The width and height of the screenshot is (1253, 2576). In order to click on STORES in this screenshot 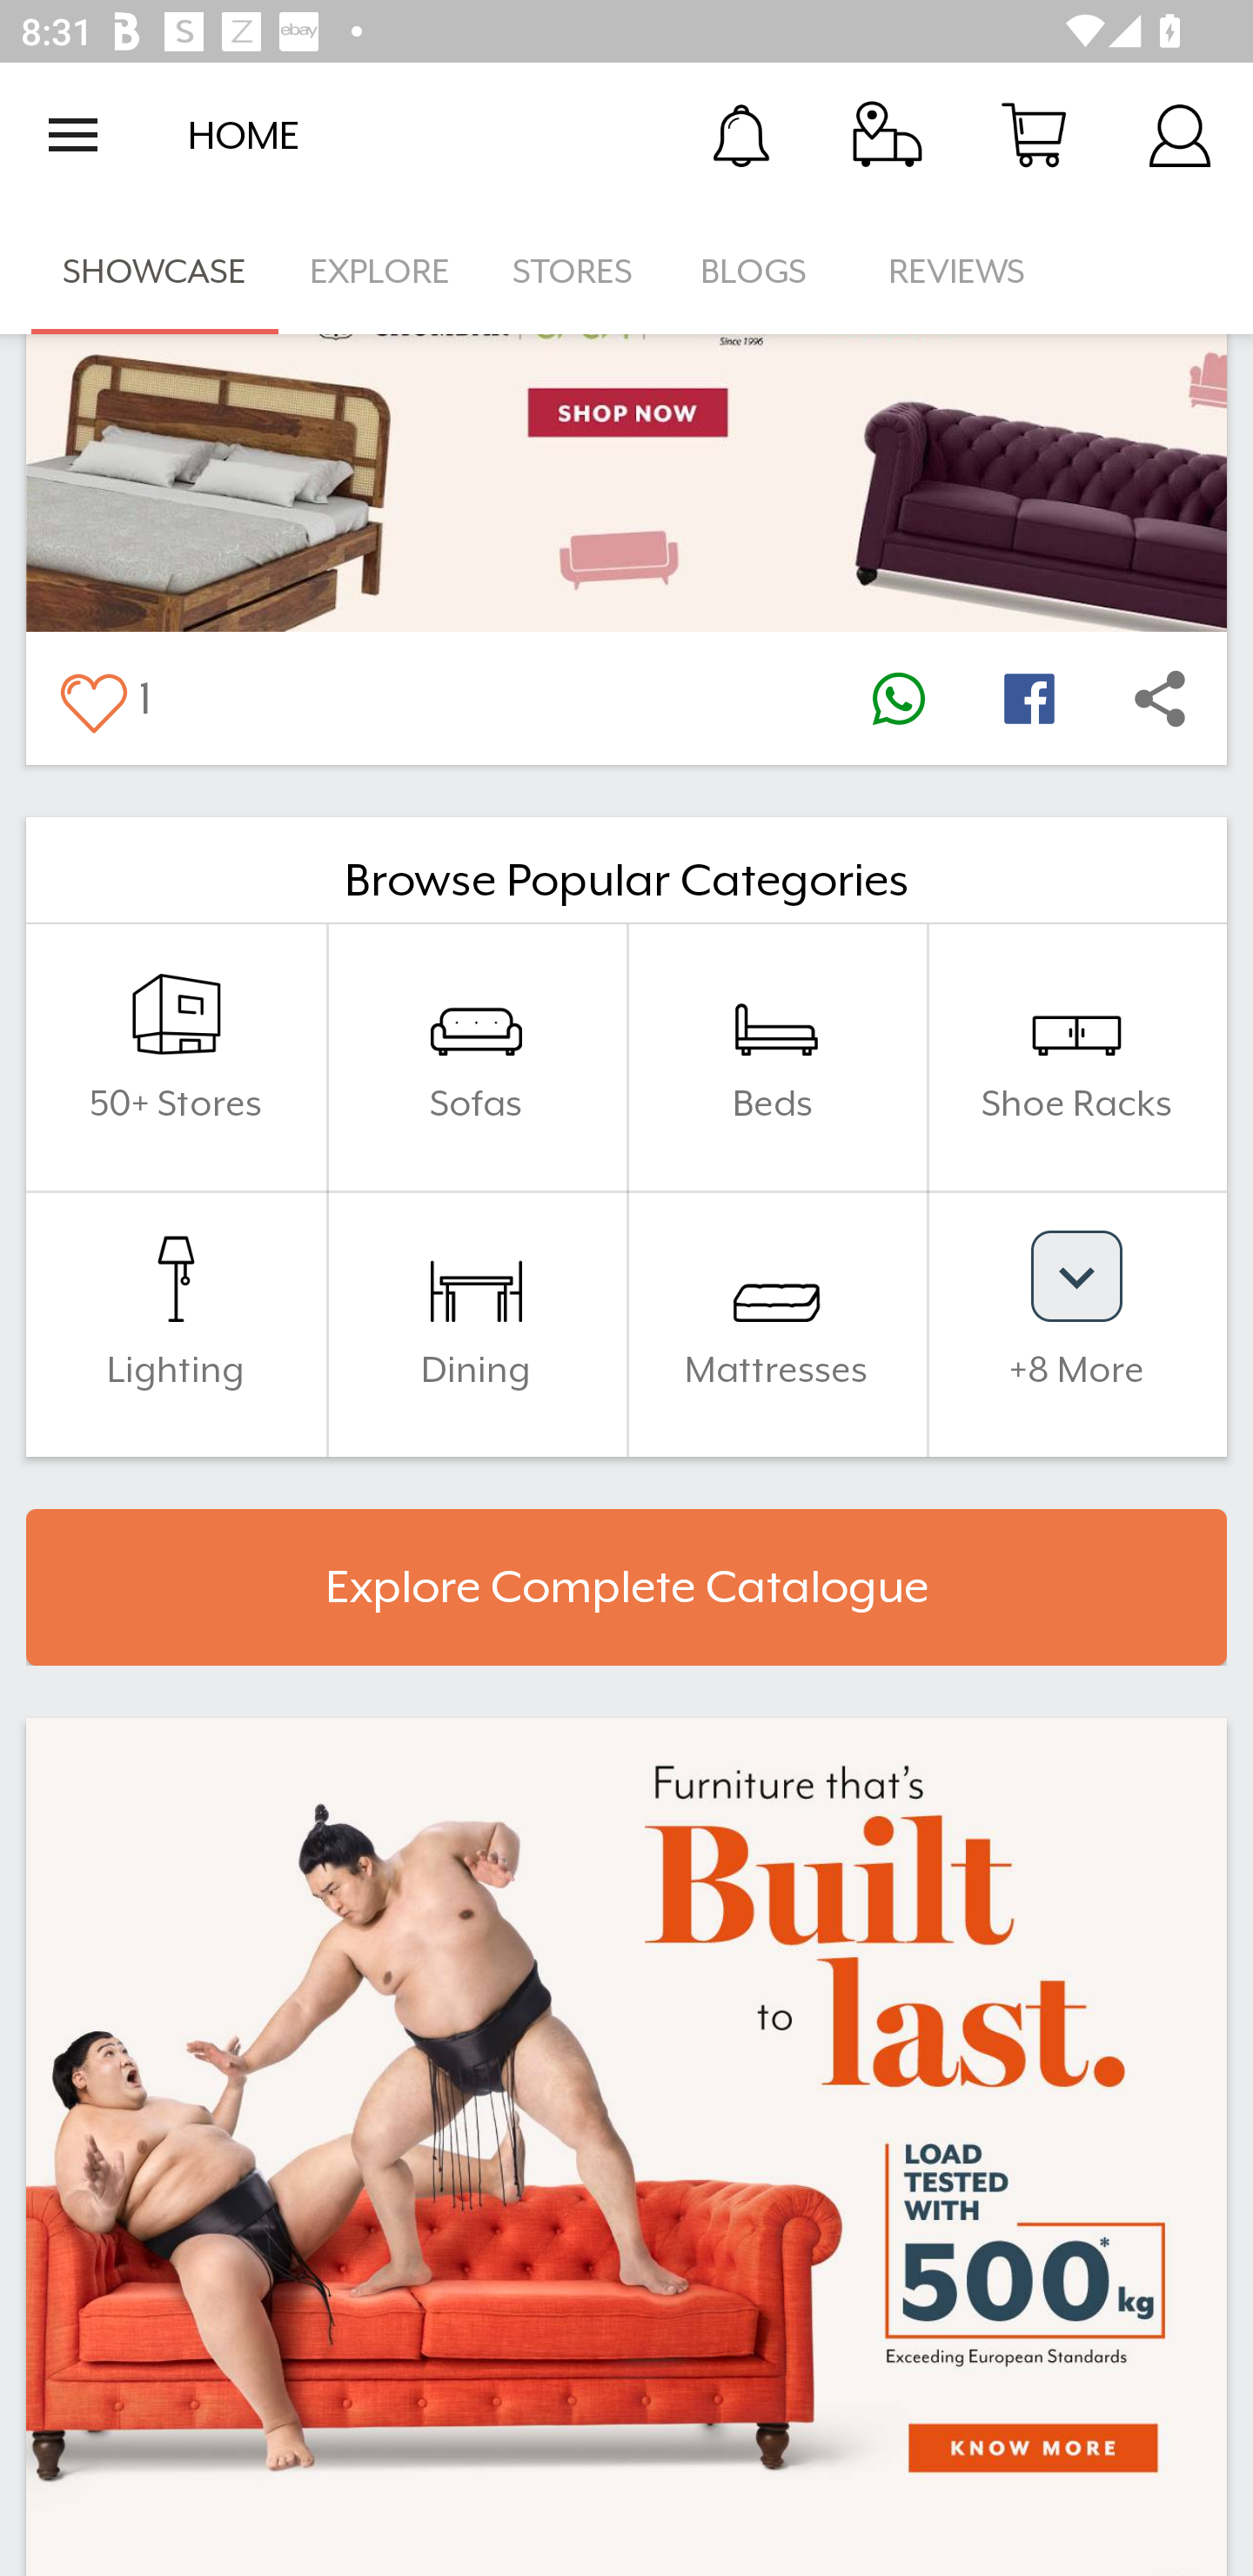, I will do `click(574, 272)`.